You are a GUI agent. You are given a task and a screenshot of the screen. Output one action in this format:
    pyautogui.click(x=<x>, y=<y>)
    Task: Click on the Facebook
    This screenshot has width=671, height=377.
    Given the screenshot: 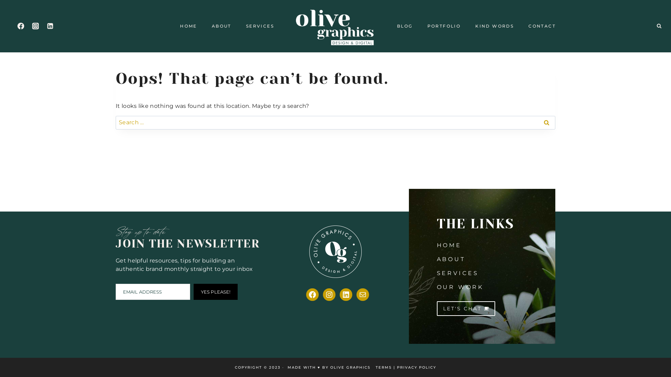 What is the action you would take?
    pyautogui.click(x=312, y=295)
    